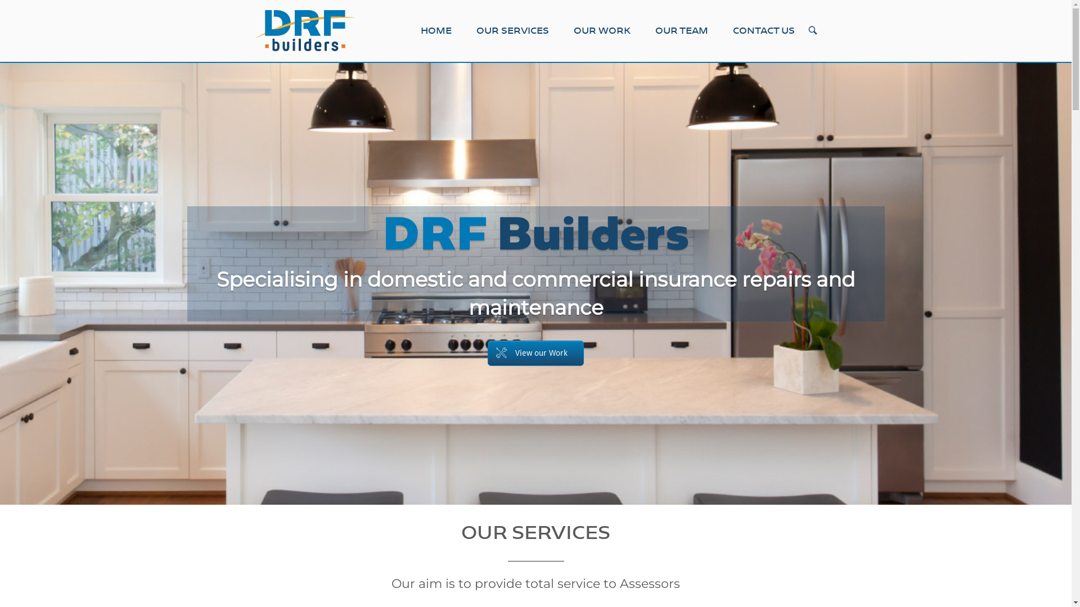 This screenshot has height=607, width=1080. Describe the element at coordinates (681, 30) in the screenshot. I see `OUR TEAM` at that location.